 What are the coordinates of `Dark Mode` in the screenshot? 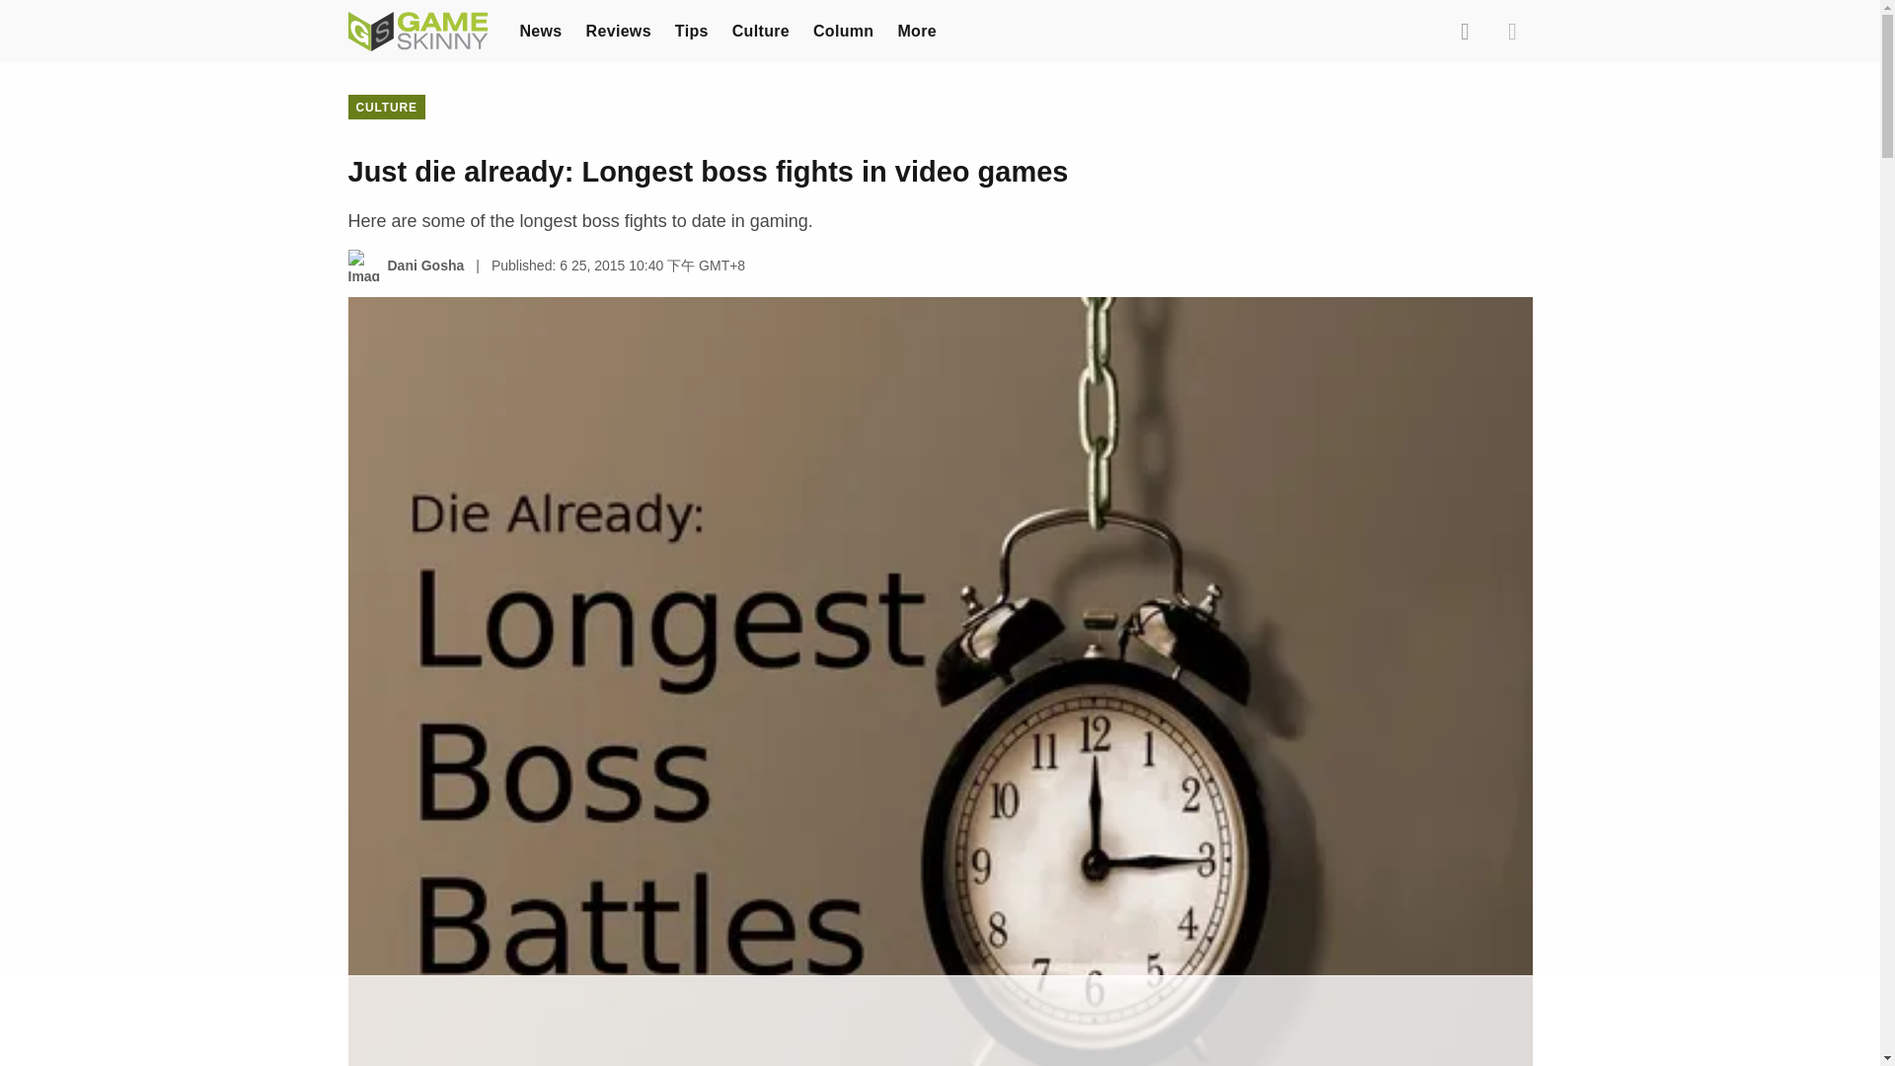 It's located at (1512, 31).